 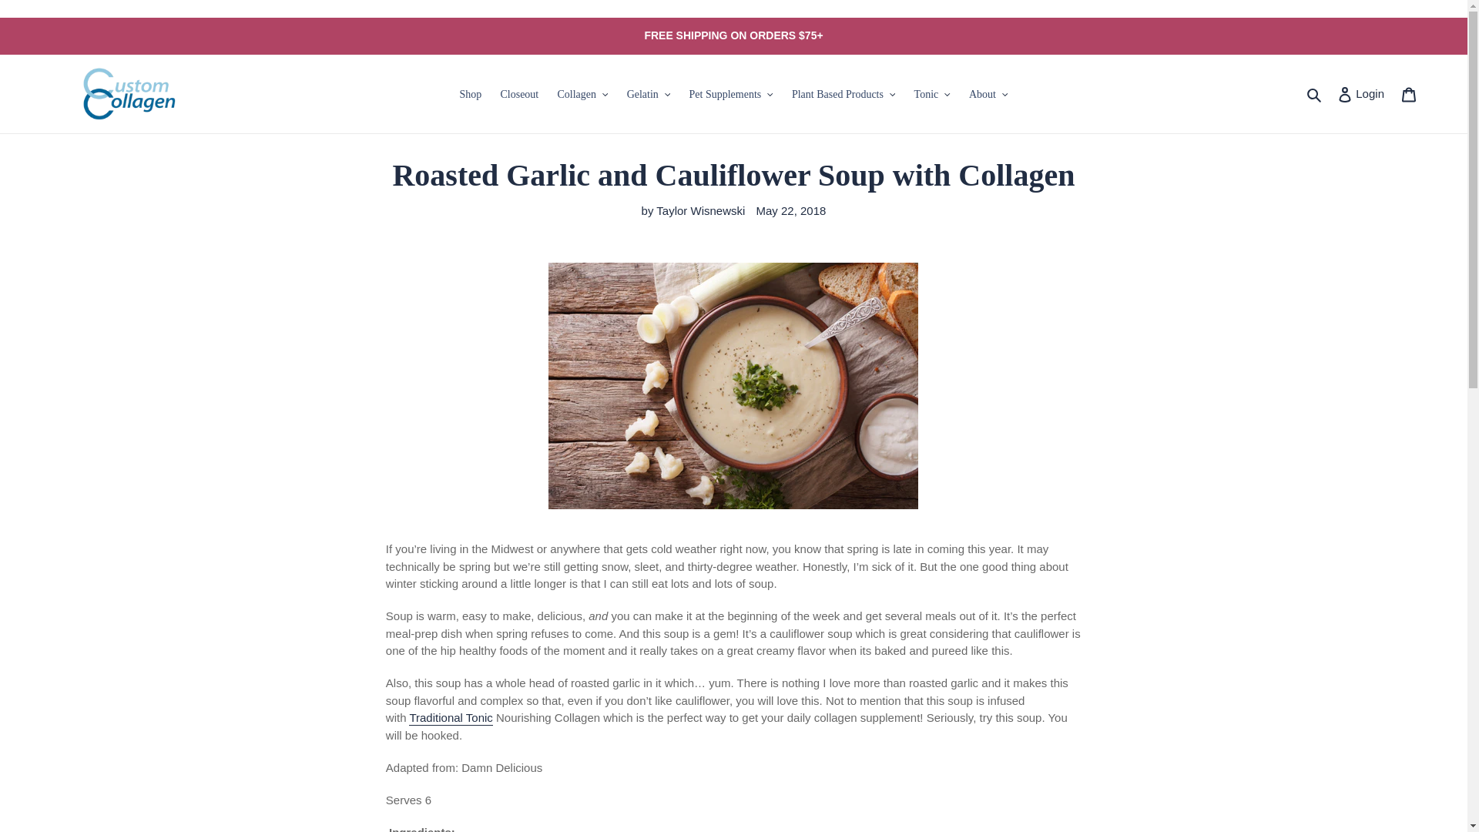 What do you see at coordinates (1314, 94) in the screenshot?
I see `Collagen` at bounding box center [1314, 94].